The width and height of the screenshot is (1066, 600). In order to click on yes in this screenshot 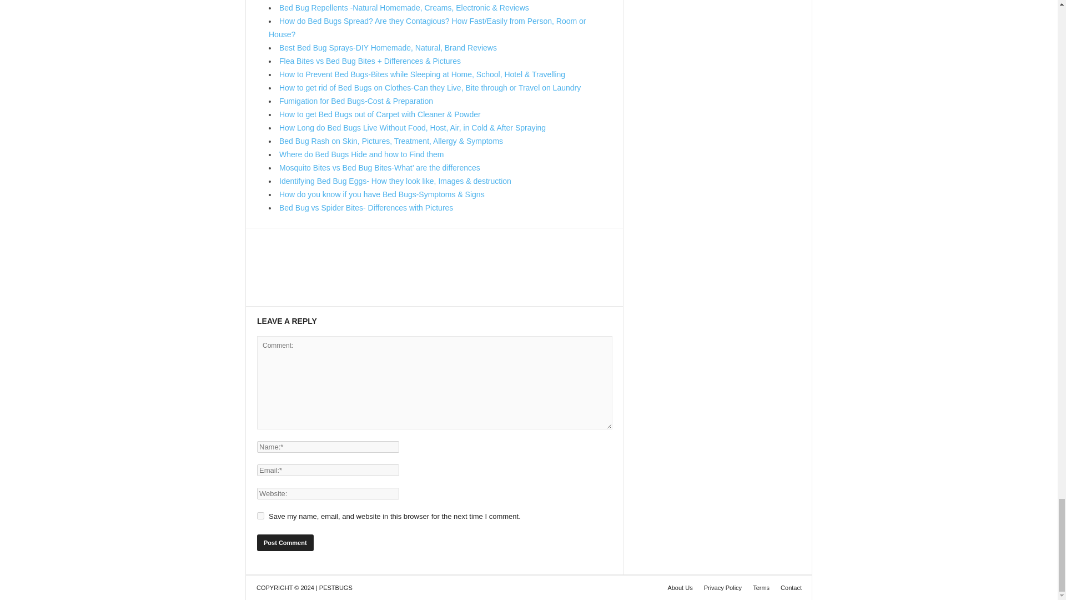, I will do `click(260, 516)`.